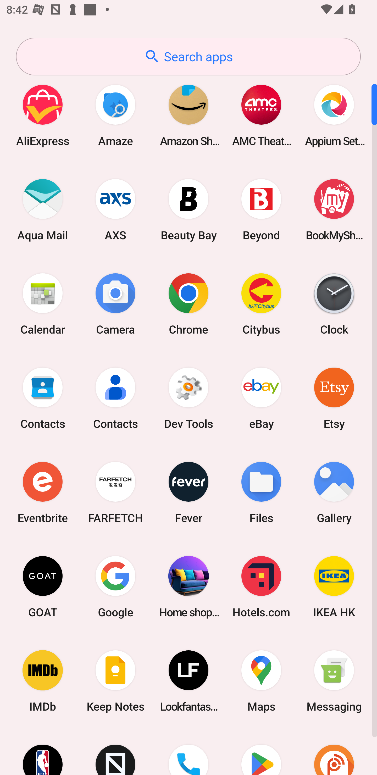 This screenshot has height=775, width=377. What do you see at coordinates (334, 304) in the screenshot?
I see `Clock` at bounding box center [334, 304].